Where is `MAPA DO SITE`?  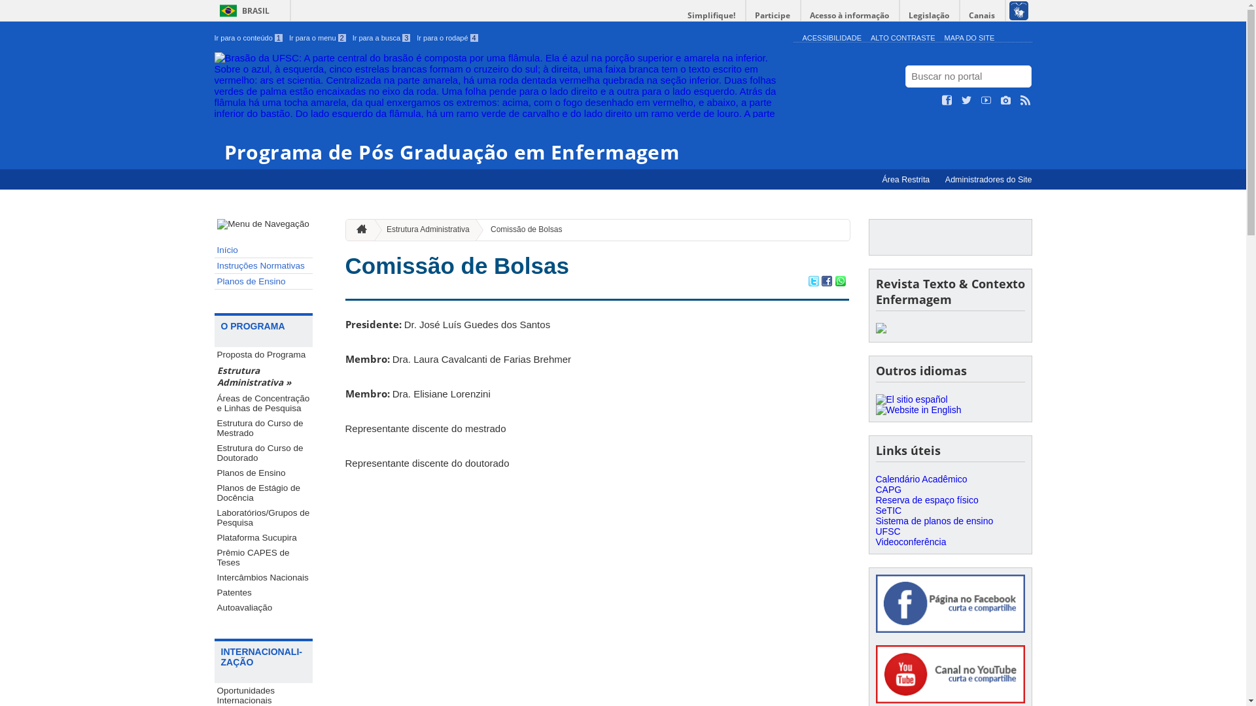
MAPA DO SITE is located at coordinates (969, 38).